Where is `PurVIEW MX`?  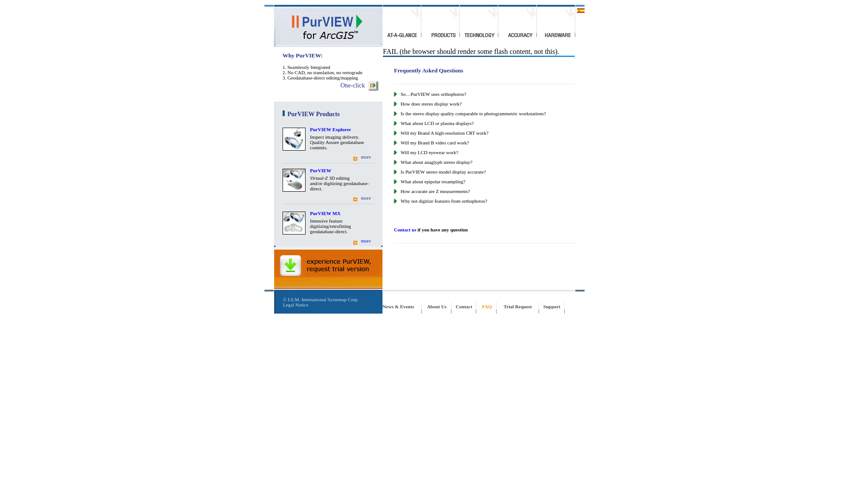
PurVIEW MX is located at coordinates (325, 213).